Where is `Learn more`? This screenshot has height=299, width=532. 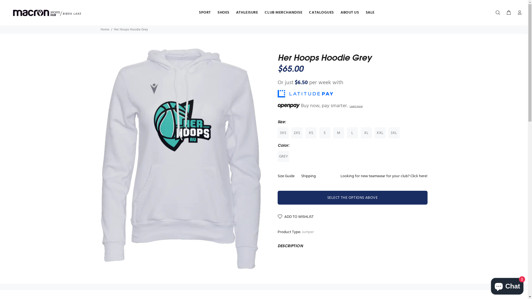 Learn more is located at coordinates (356, 106).